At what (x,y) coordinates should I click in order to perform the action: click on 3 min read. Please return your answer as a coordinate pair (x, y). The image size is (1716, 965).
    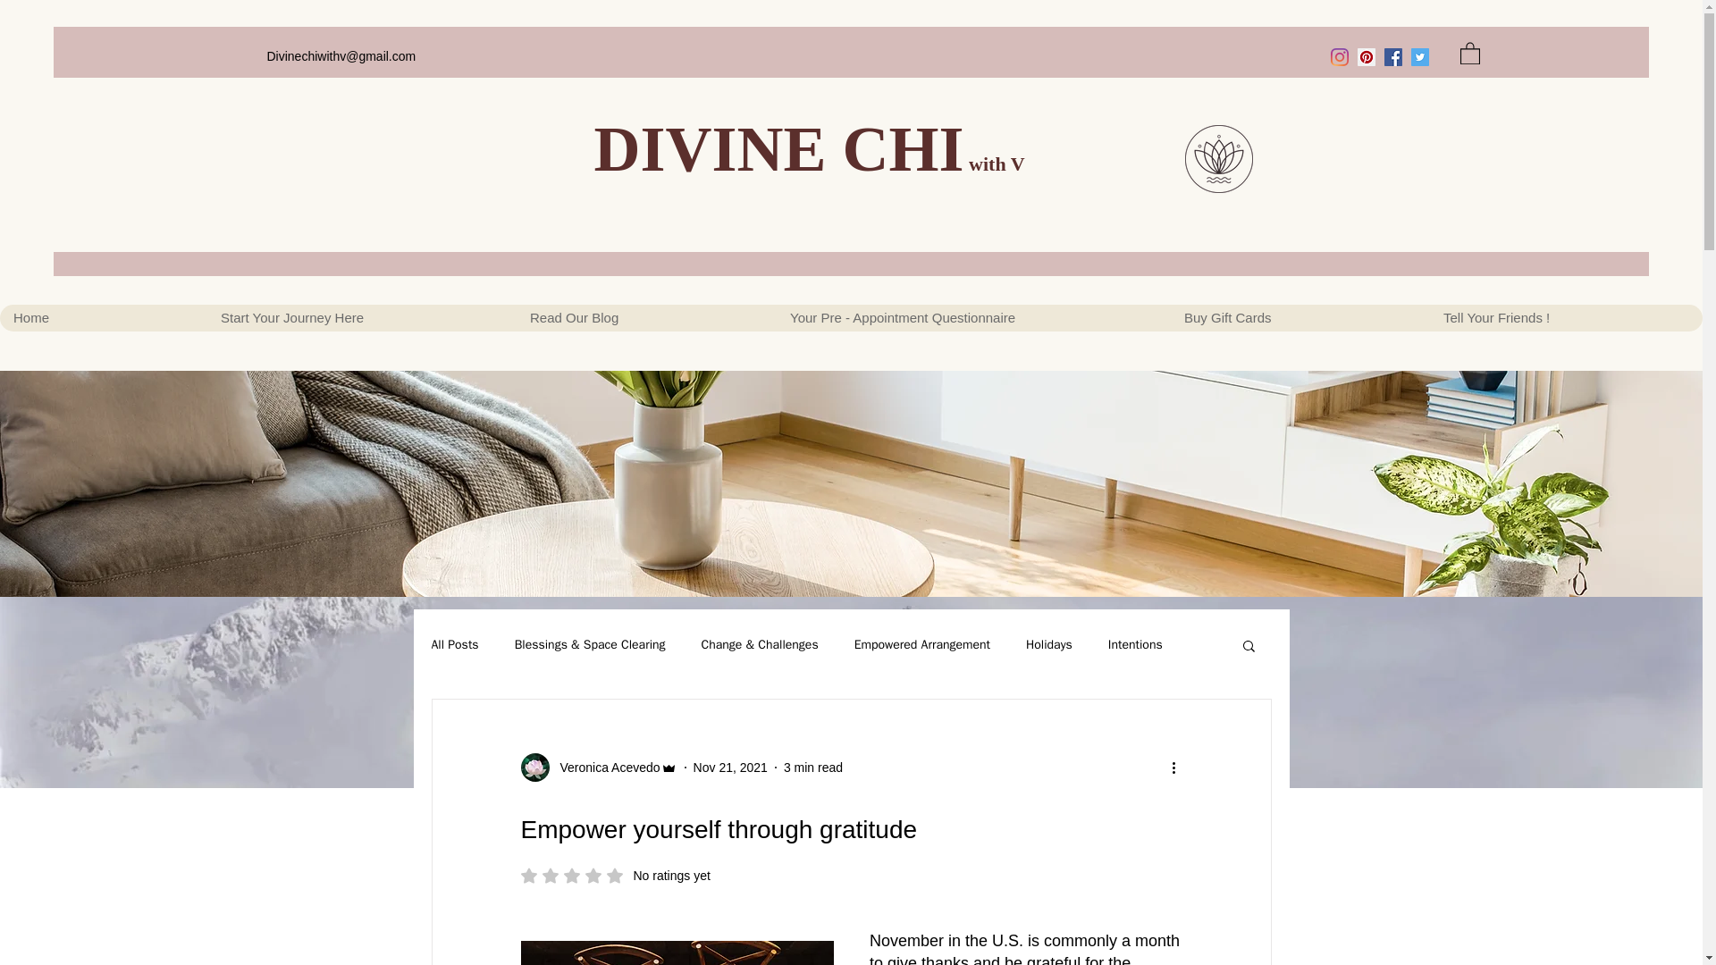
    Looking at the image, I should click on (813, 768).